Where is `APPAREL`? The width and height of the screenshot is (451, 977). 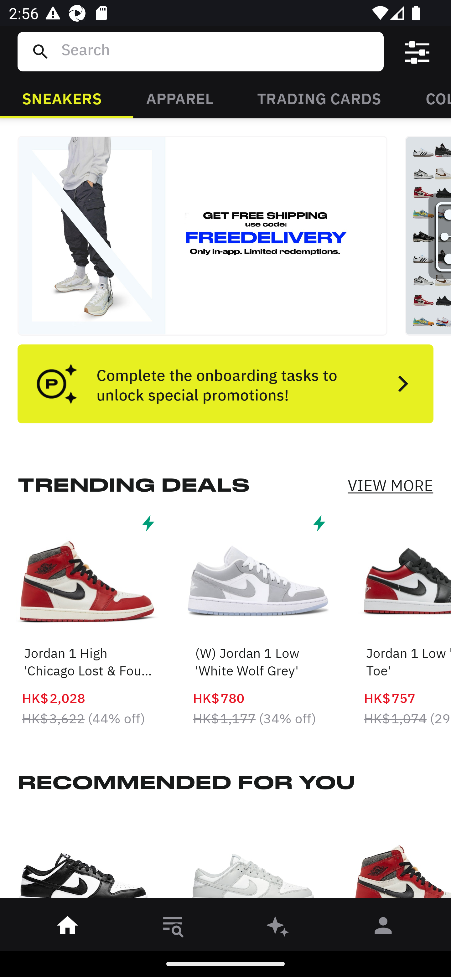 APPAREL is located at coordinates (179, 98).